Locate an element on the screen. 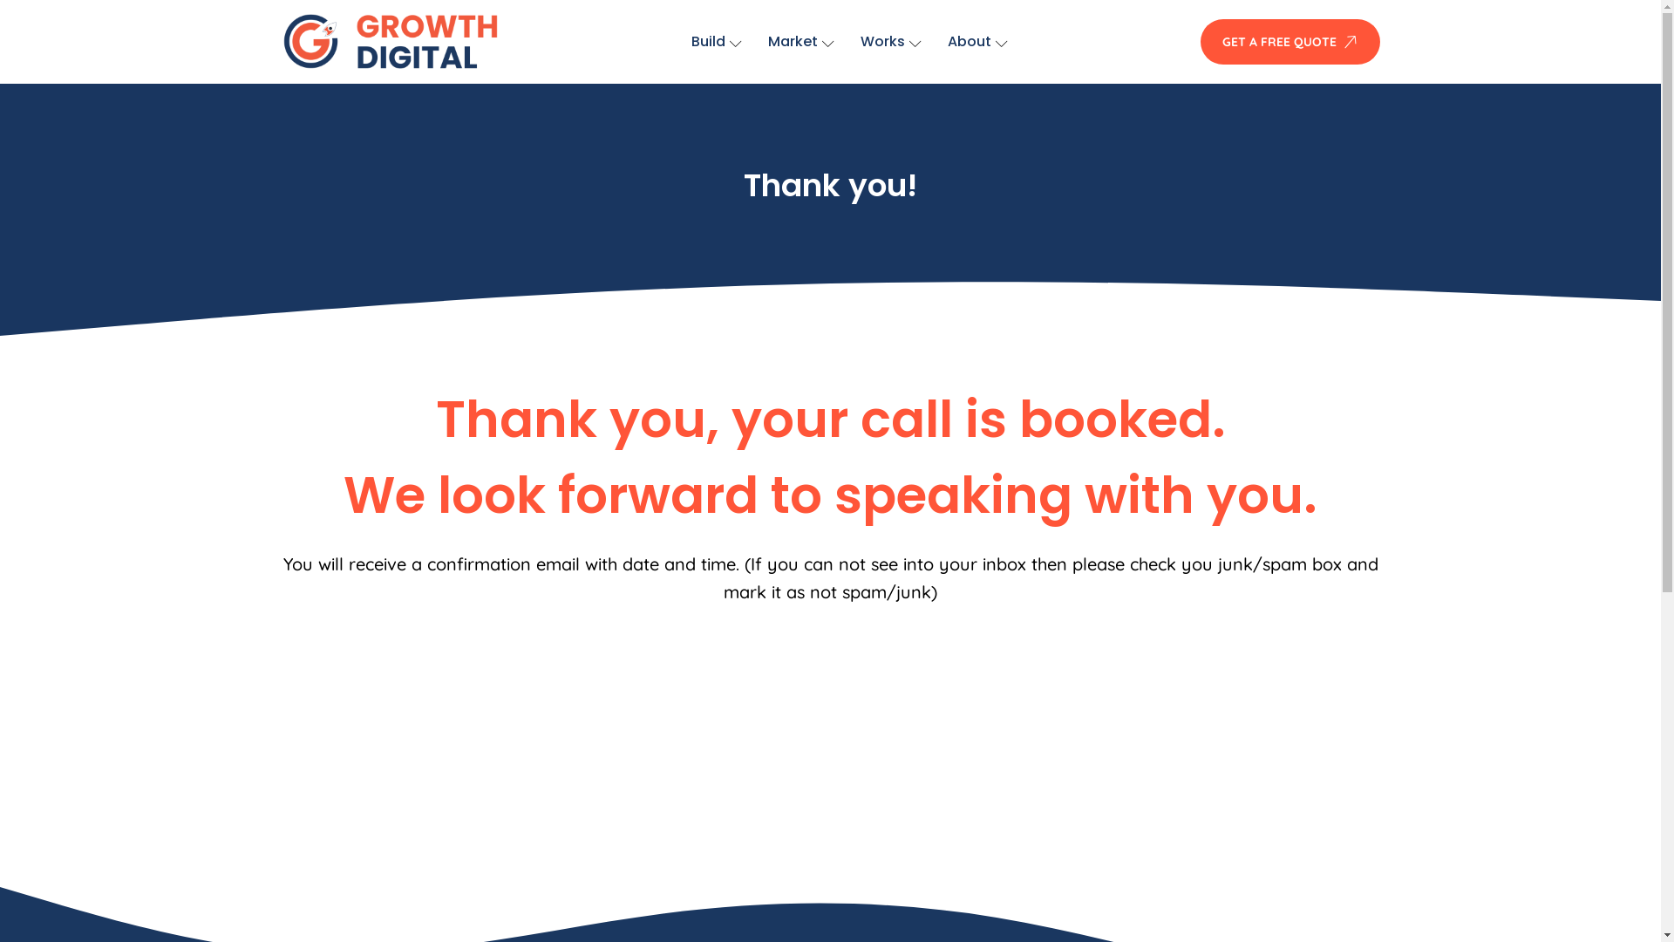 This screenshot has width=1674, height=942. Build is located at coordinates (717, 42).